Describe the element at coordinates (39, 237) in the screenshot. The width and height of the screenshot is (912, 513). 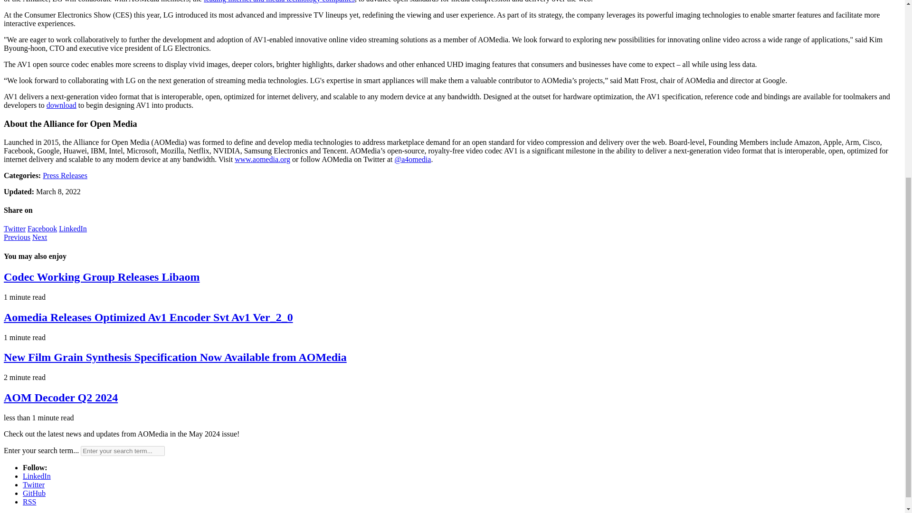
I see `Next` at that location.